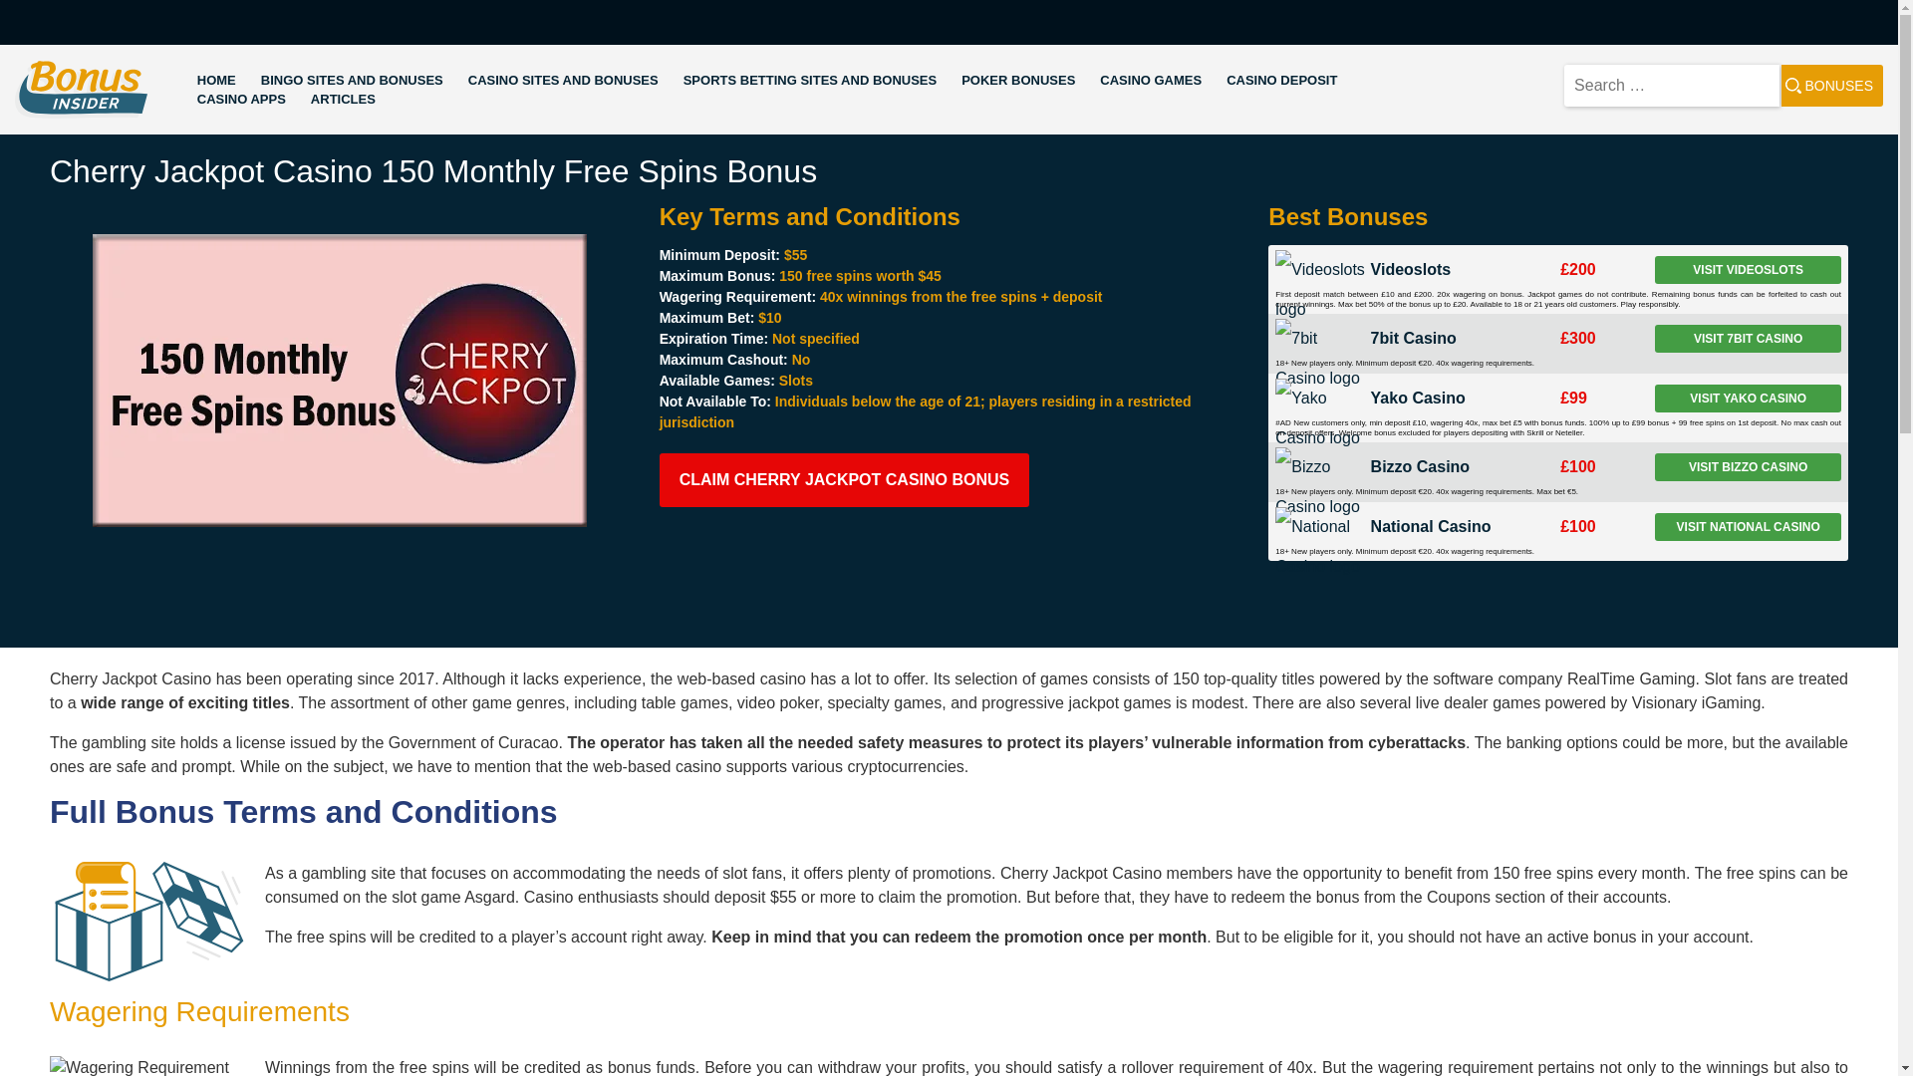  I want to click on CASINO APPS, so click(241, 100).